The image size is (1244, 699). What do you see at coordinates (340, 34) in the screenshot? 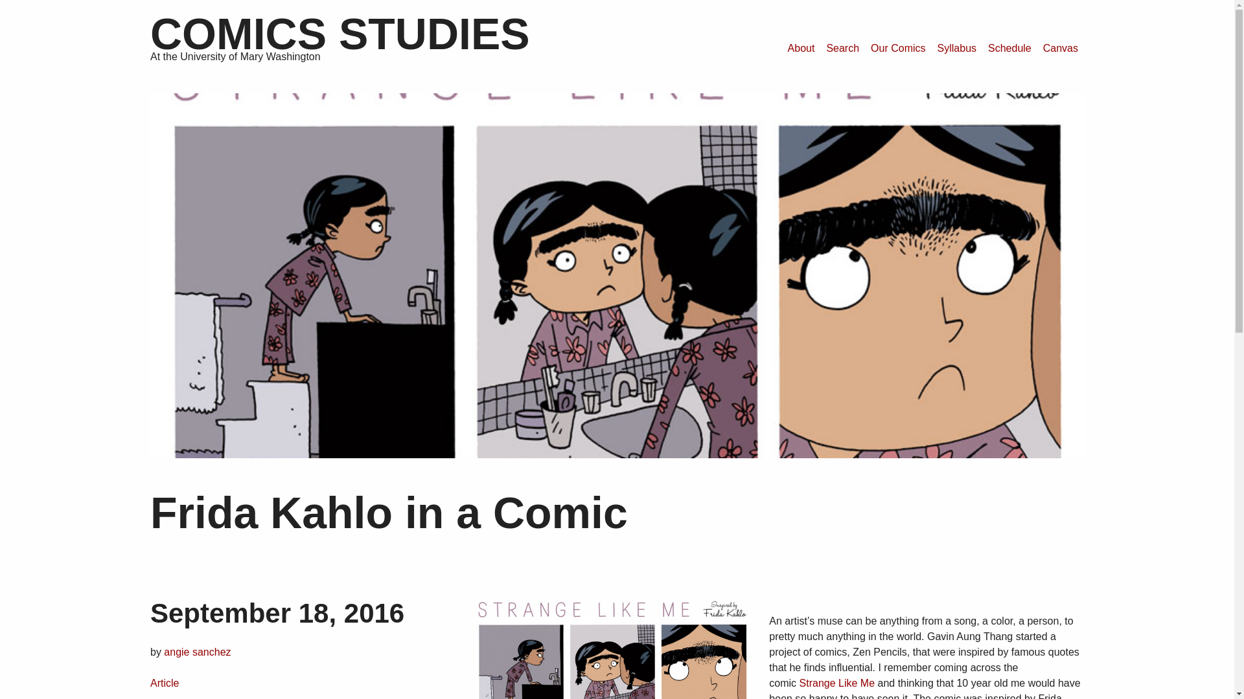
I see `COMICS STUDIES` at bounding box center [340, 34].